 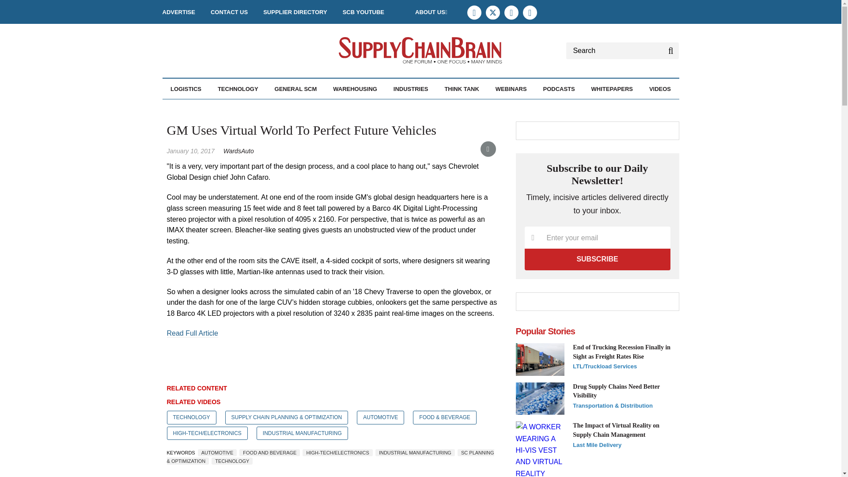 What do you see at coordinates (598, 259) in the screenshot?
I see `Subscribe` at bounding box center [598, 259].